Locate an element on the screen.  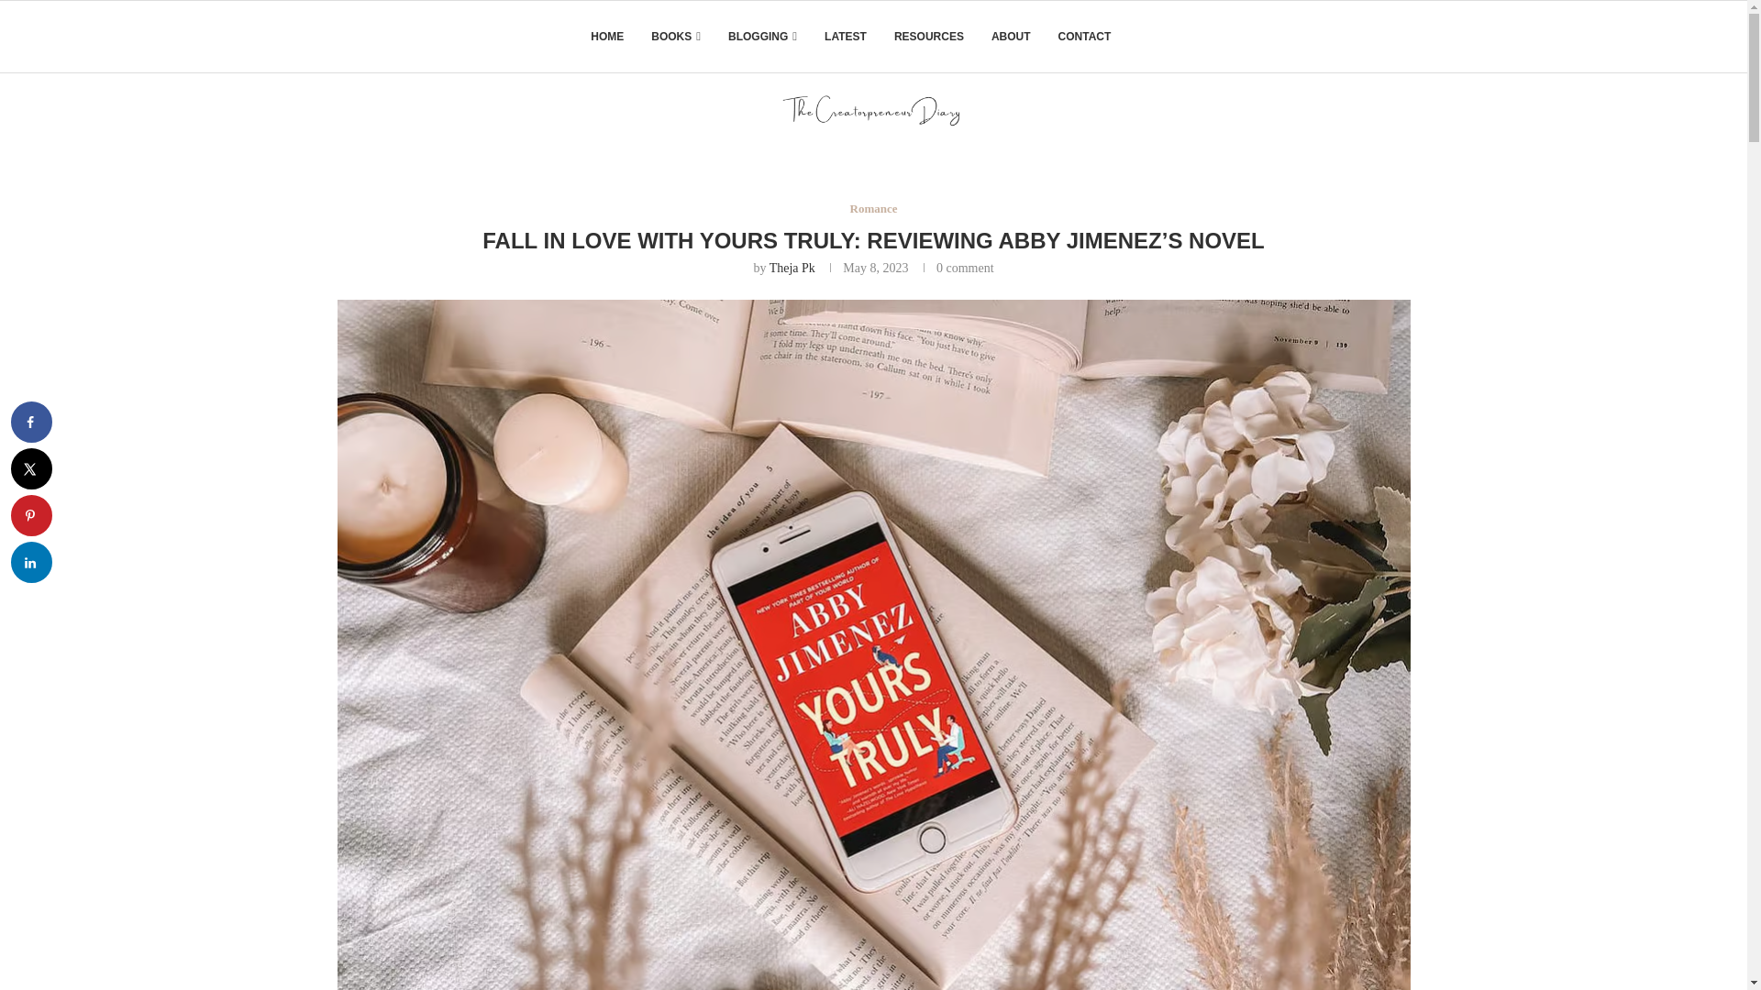
BLOGGING is located at coordinates (763, 37).